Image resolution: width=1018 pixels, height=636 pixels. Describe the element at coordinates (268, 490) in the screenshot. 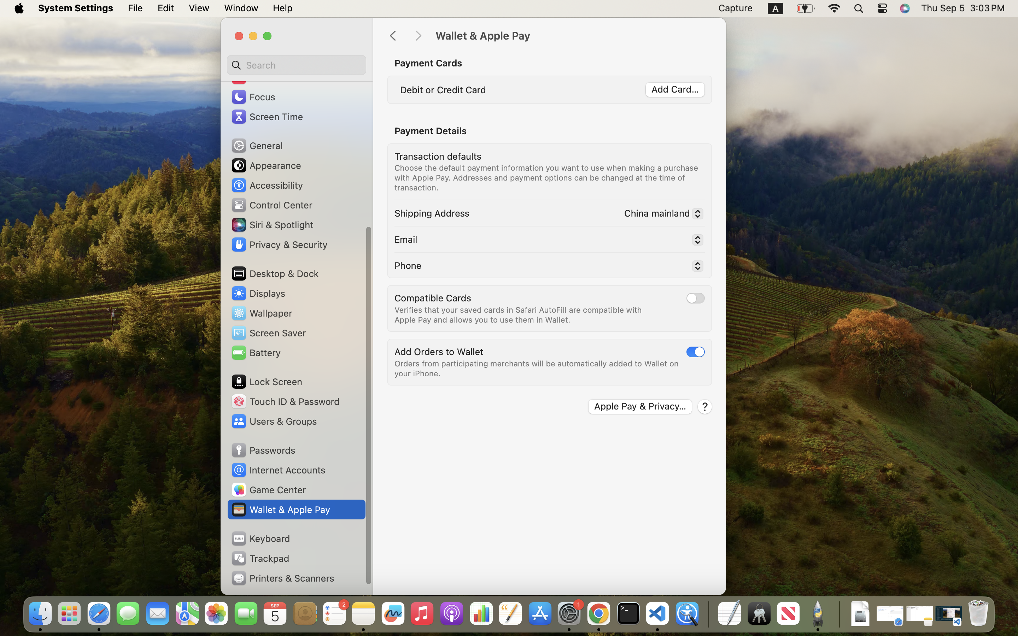

I see `Game Center` at that location.